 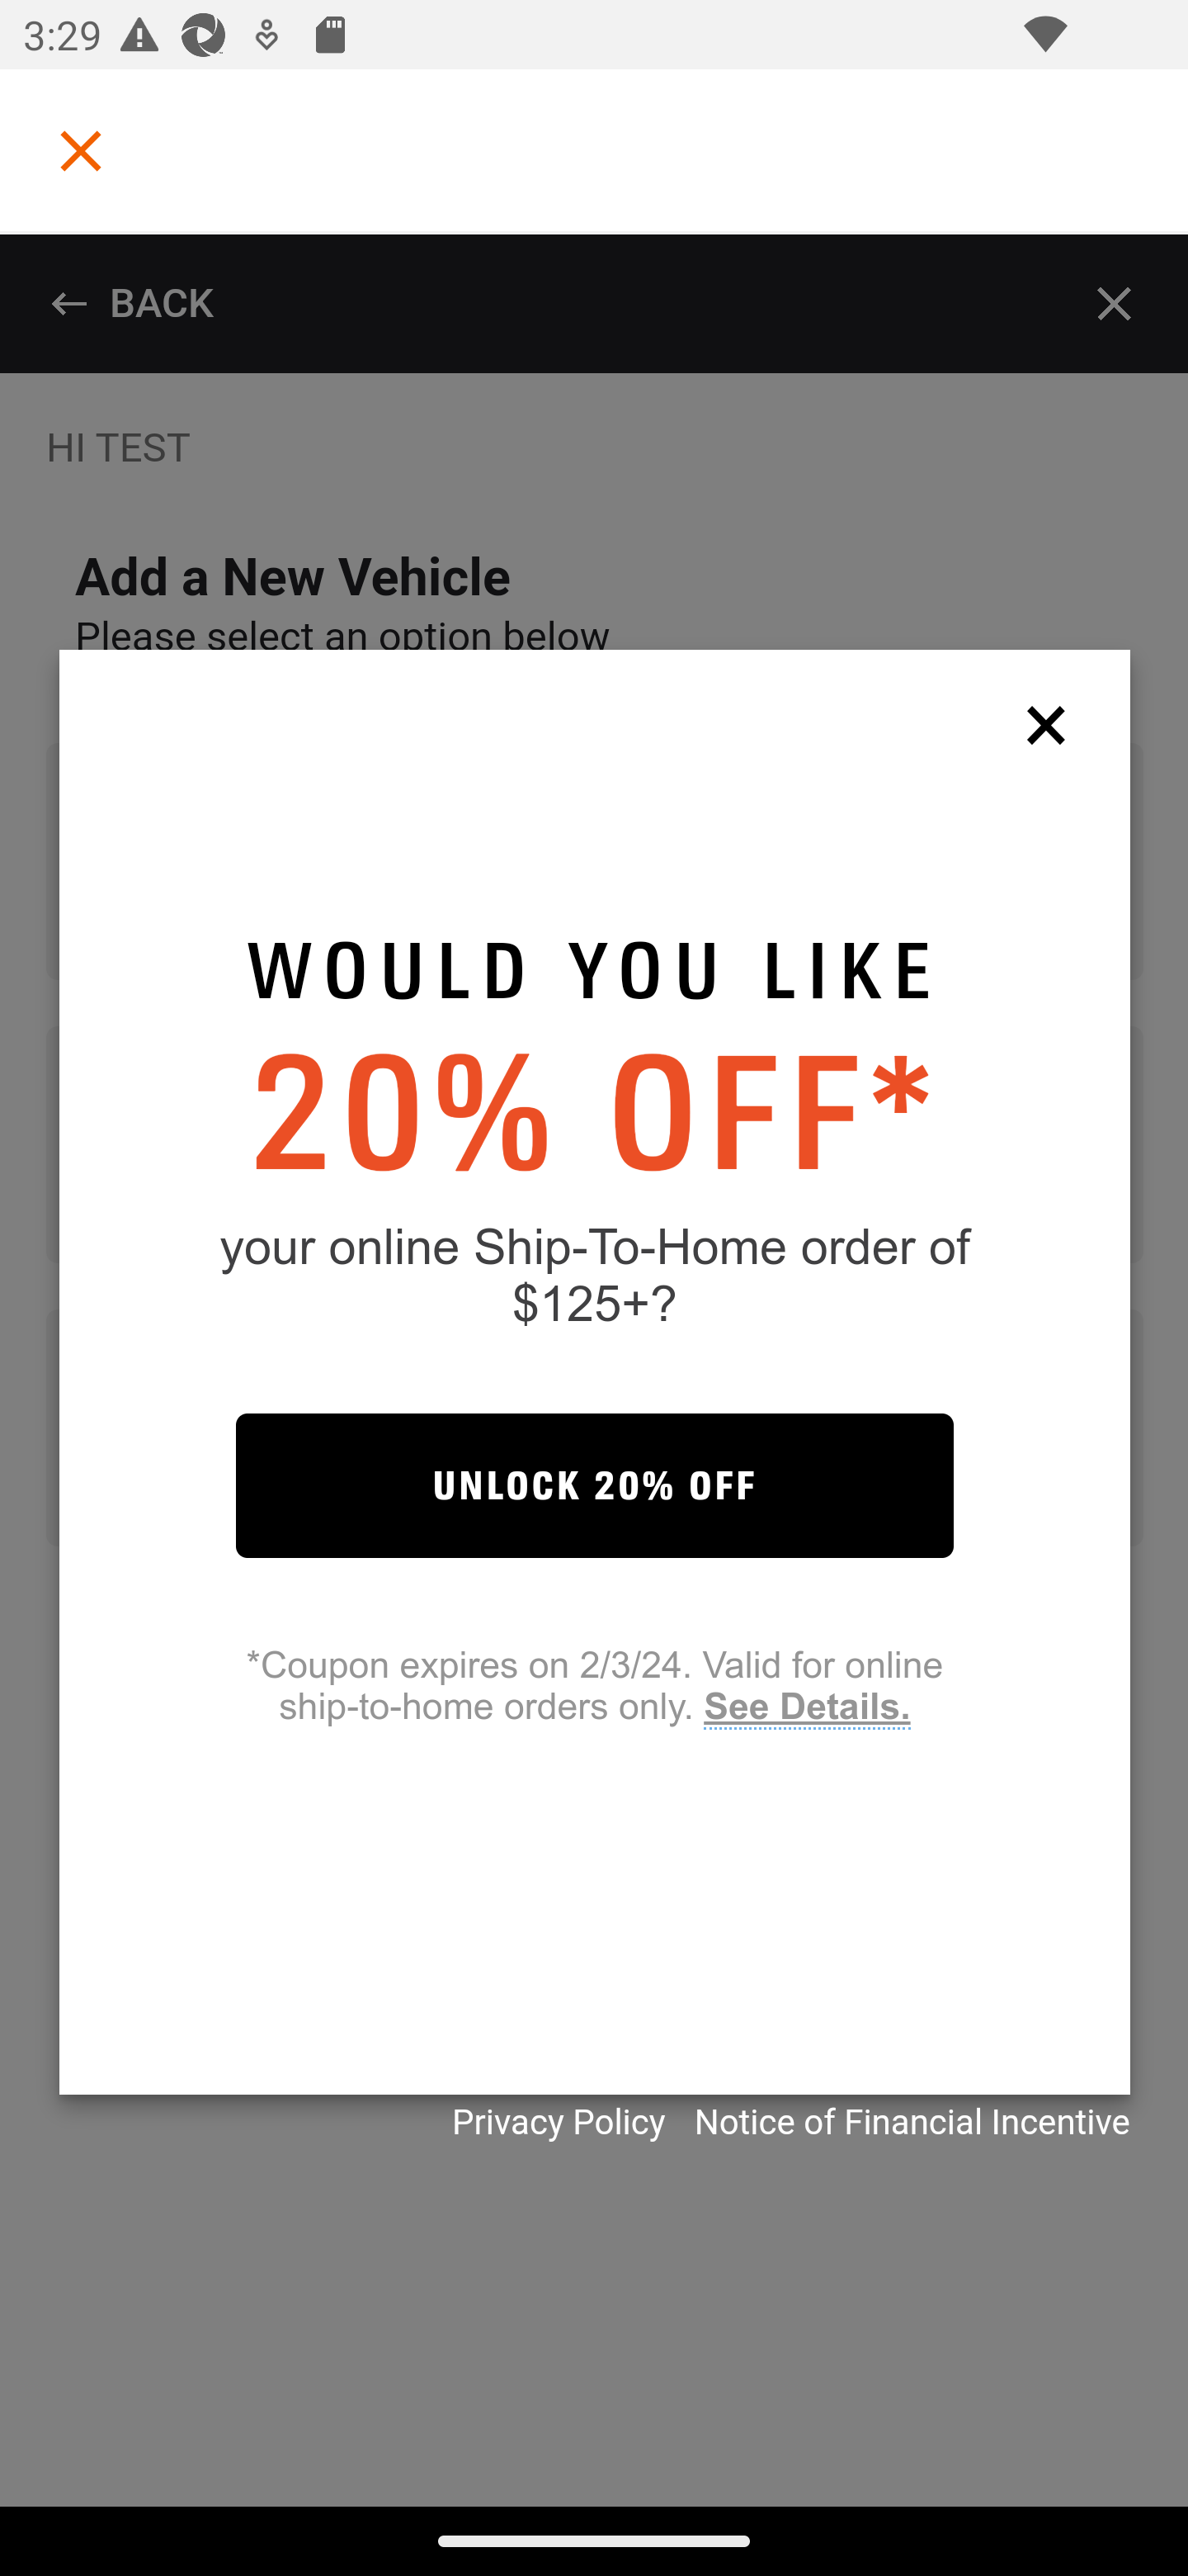 What do you see at coordinates (81, 150) in the screenshot?
I see `` at bounding box center [81, 150].